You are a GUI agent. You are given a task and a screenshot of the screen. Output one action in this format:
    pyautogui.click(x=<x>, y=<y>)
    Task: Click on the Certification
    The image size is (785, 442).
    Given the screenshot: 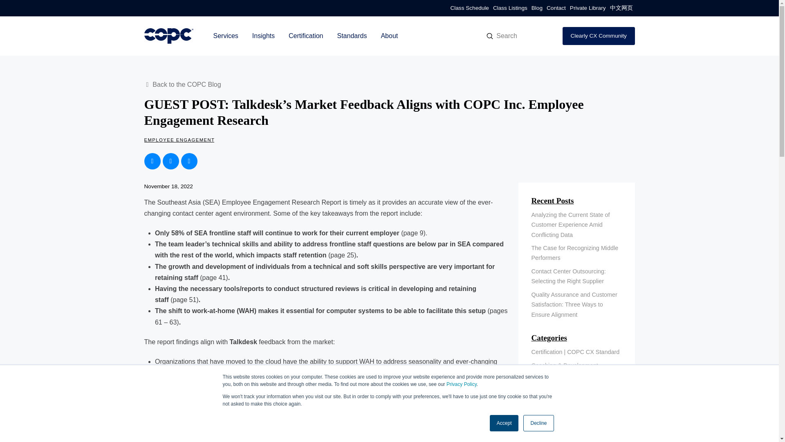 What is the action you would take?
    pyautogui.click(x=306, y=36)
    